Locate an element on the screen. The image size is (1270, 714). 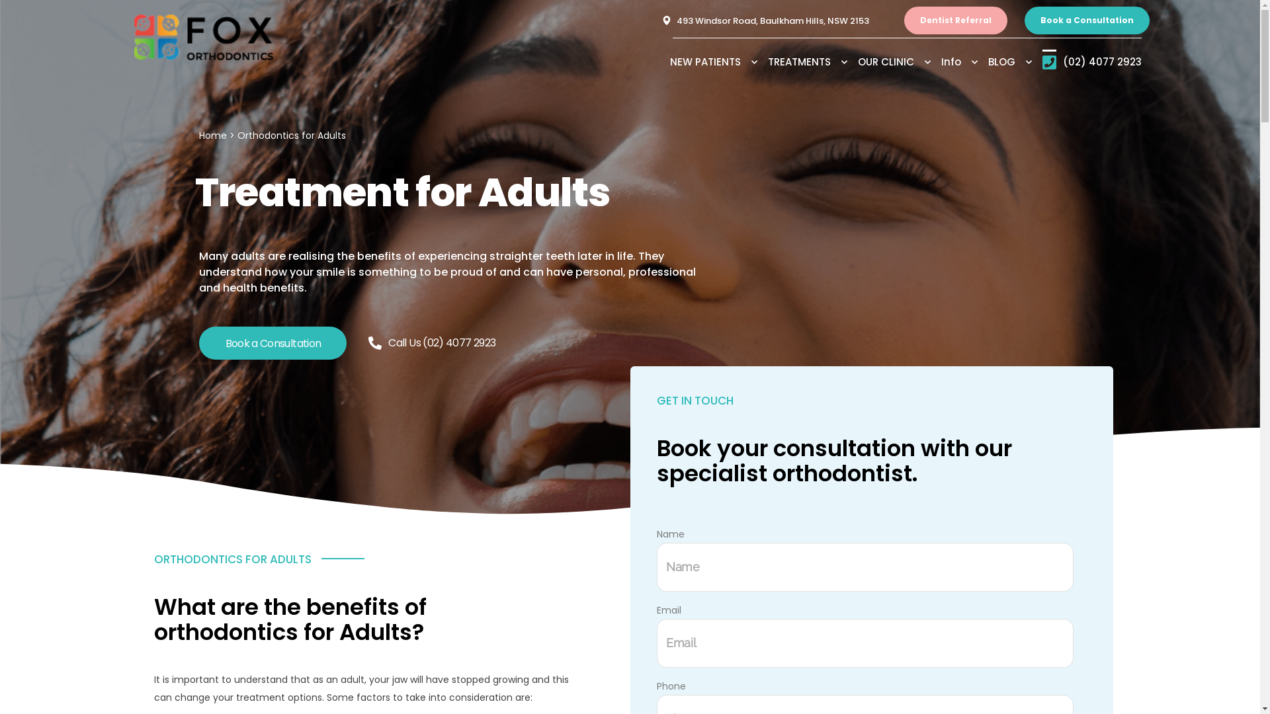
Book a Consultation is located at coordinates (273, 343).